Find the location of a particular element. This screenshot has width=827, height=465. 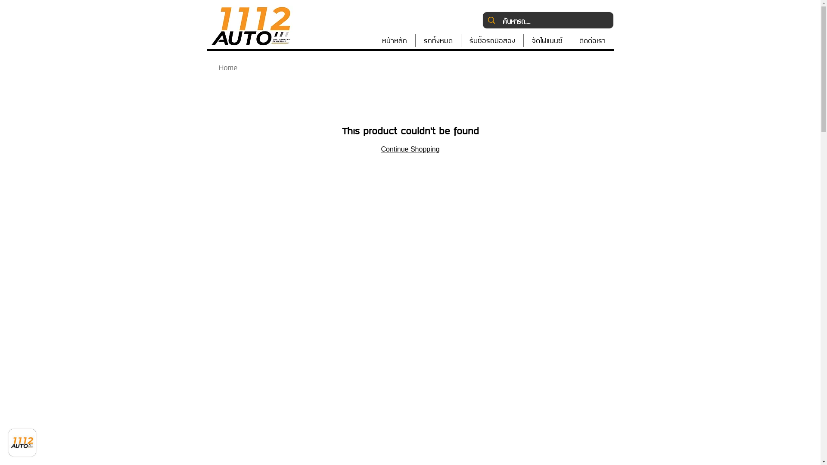

Continue Shopping is located at coordinates (410, 149).